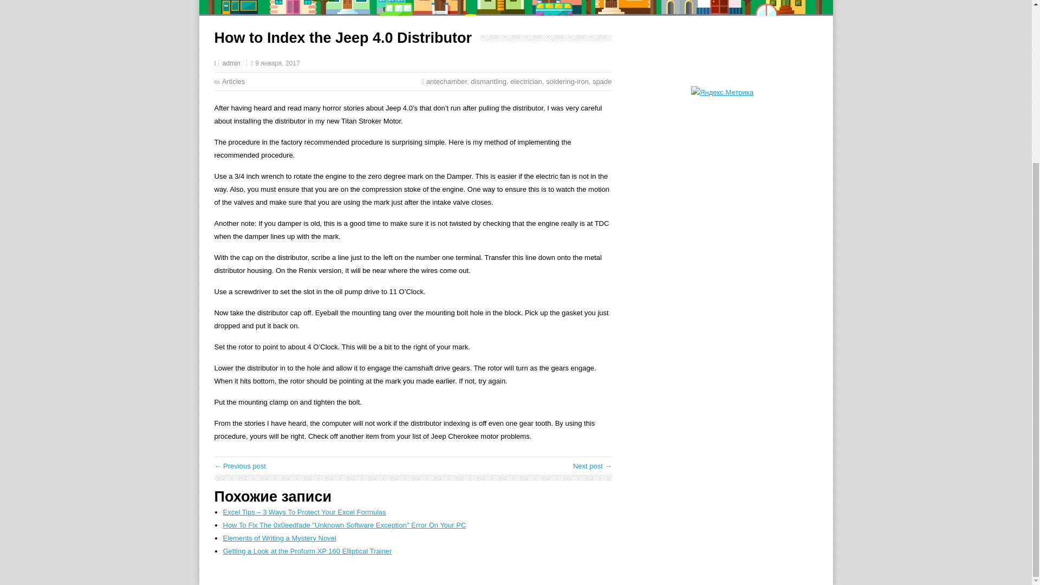 This screenshot has width=1040, height=585. Describe the element at coordinates (446, 81) in the screenshot. I see `antechamber` at that location.